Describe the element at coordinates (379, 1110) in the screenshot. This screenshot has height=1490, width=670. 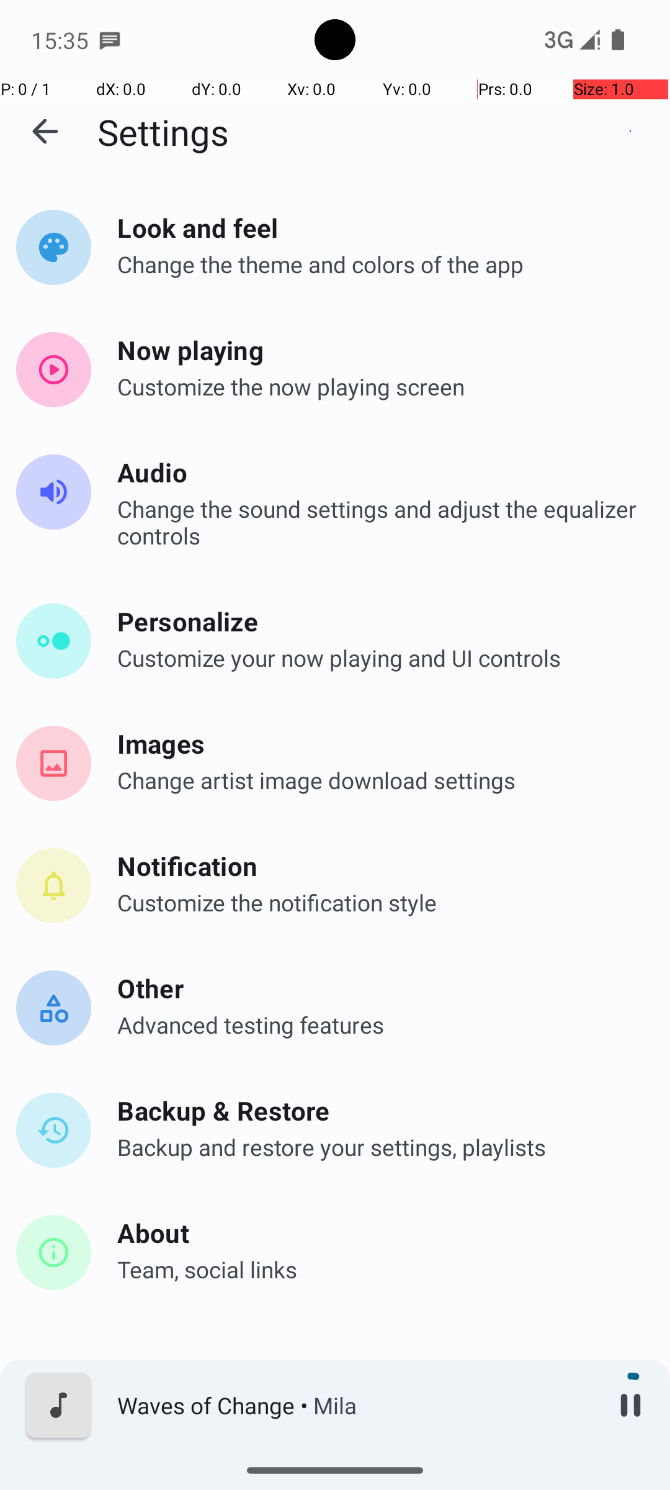
I see `Backup & Restore` at that location.